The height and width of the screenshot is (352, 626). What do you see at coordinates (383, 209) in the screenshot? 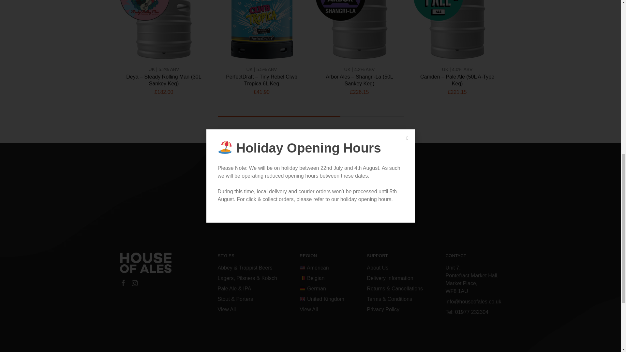
I see `Sign up` at bounding box center [383, 209].